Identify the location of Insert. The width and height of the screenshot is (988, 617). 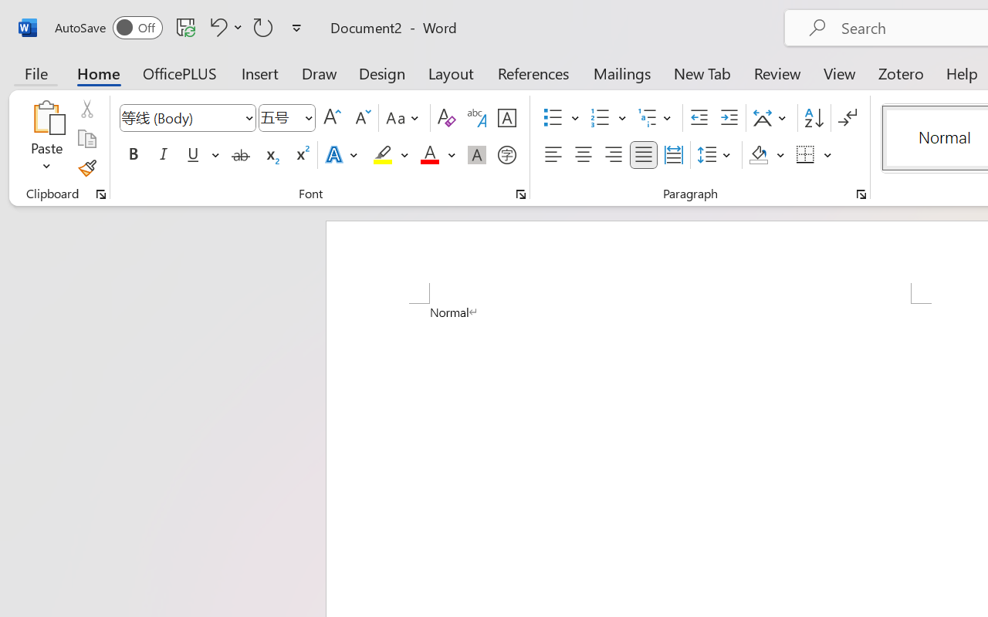
(261, 72).